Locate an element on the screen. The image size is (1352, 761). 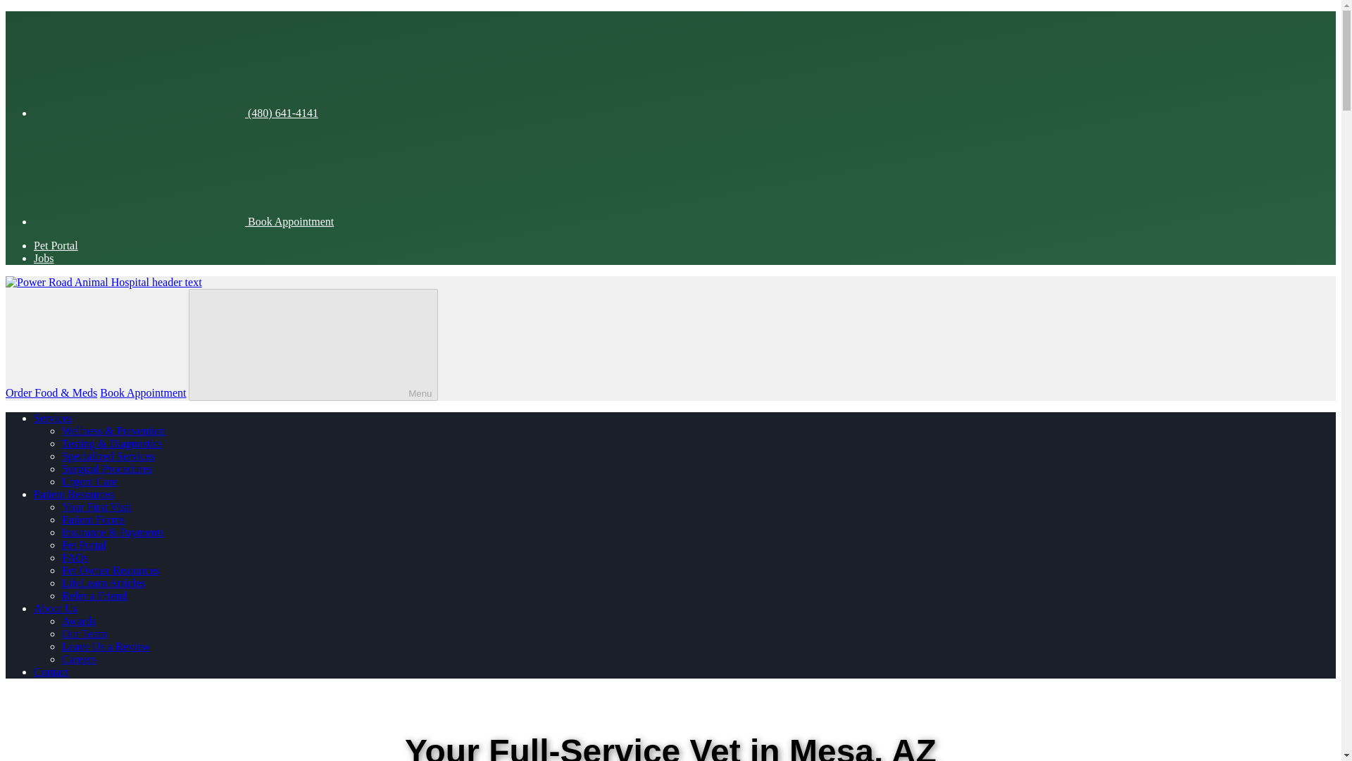
Book Appointment is located at coordinates (184, 221).